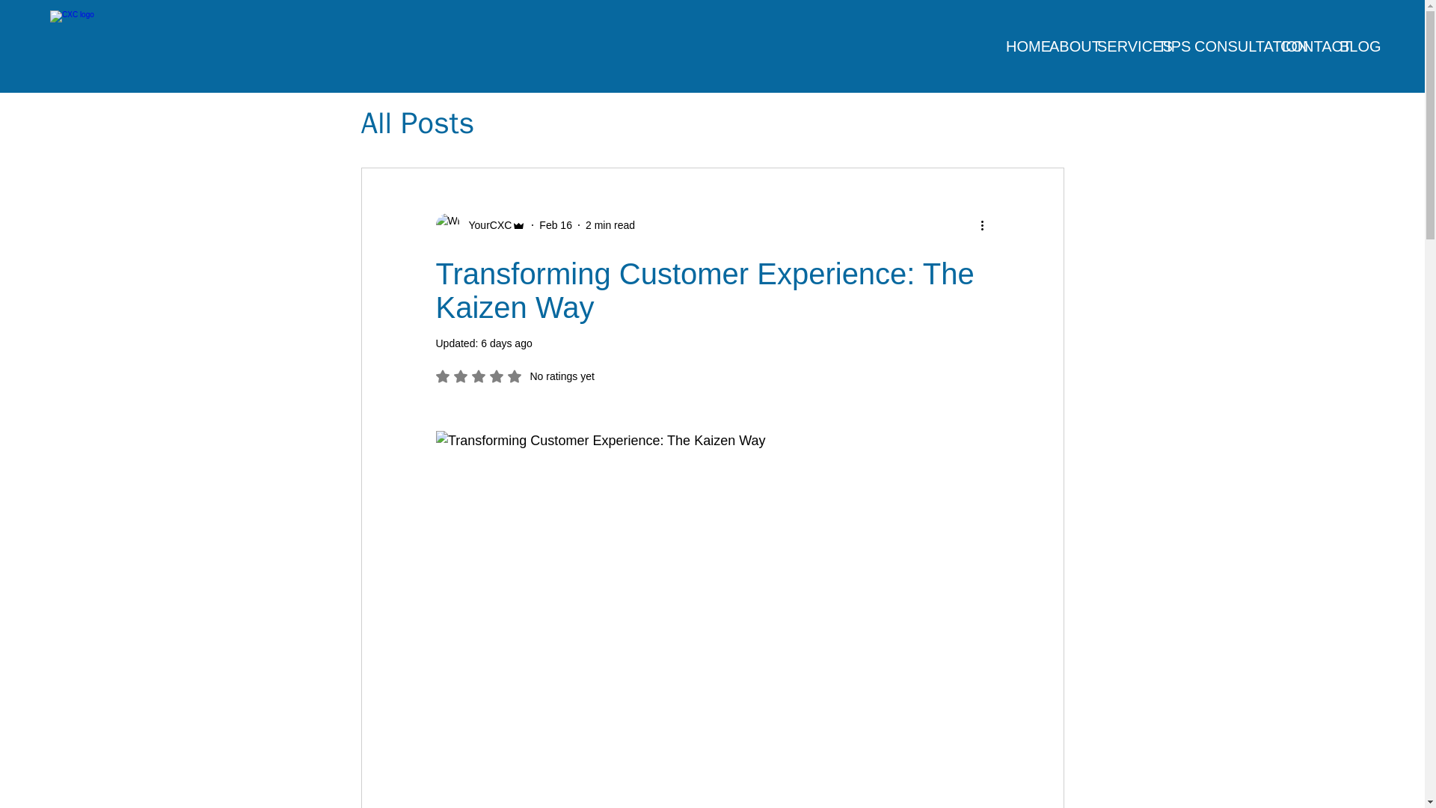  I want to click on CONSULTATION, so click(1230, 45).